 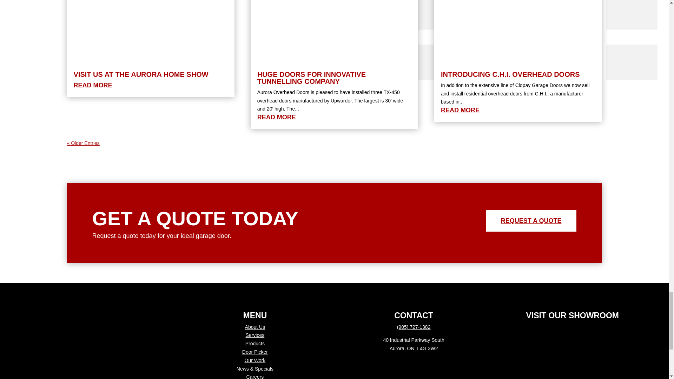 I want to click on READ MORE, so click(x=277, y=117).